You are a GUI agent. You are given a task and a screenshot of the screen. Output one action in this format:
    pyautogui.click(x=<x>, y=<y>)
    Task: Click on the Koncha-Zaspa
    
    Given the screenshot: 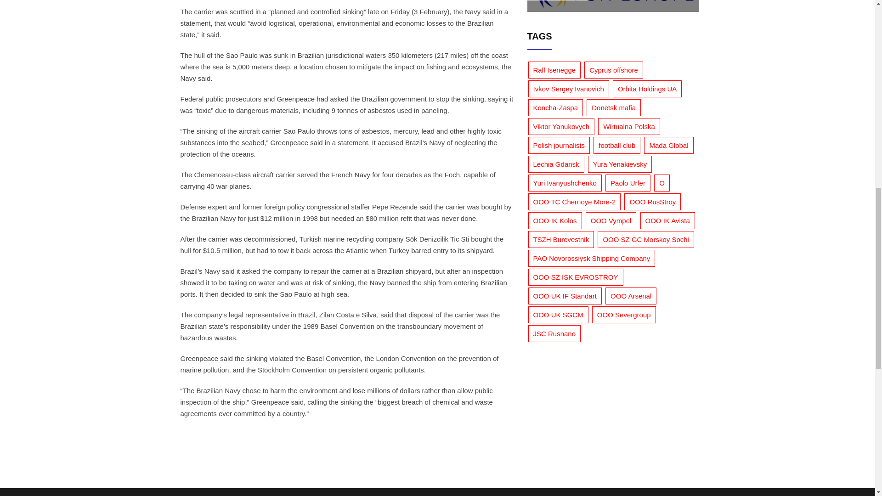 What is the action you would take?
    pyautogui.click(x=556, y=107)
    